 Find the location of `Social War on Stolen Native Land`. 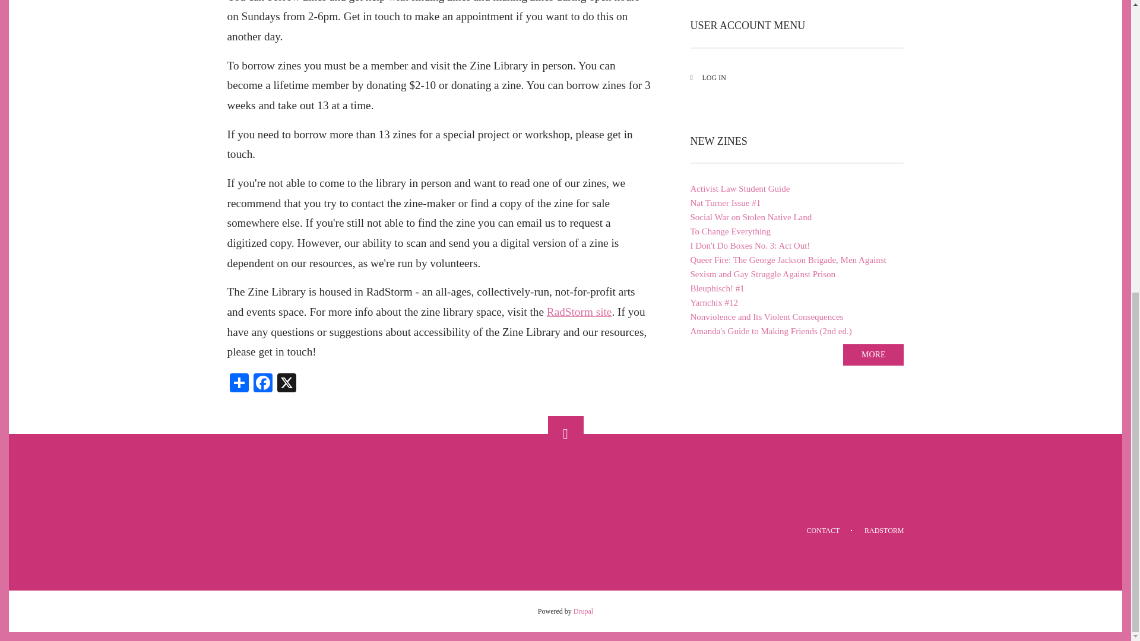

Social War on Stolen Native Land is located at coordinates (797, 217).